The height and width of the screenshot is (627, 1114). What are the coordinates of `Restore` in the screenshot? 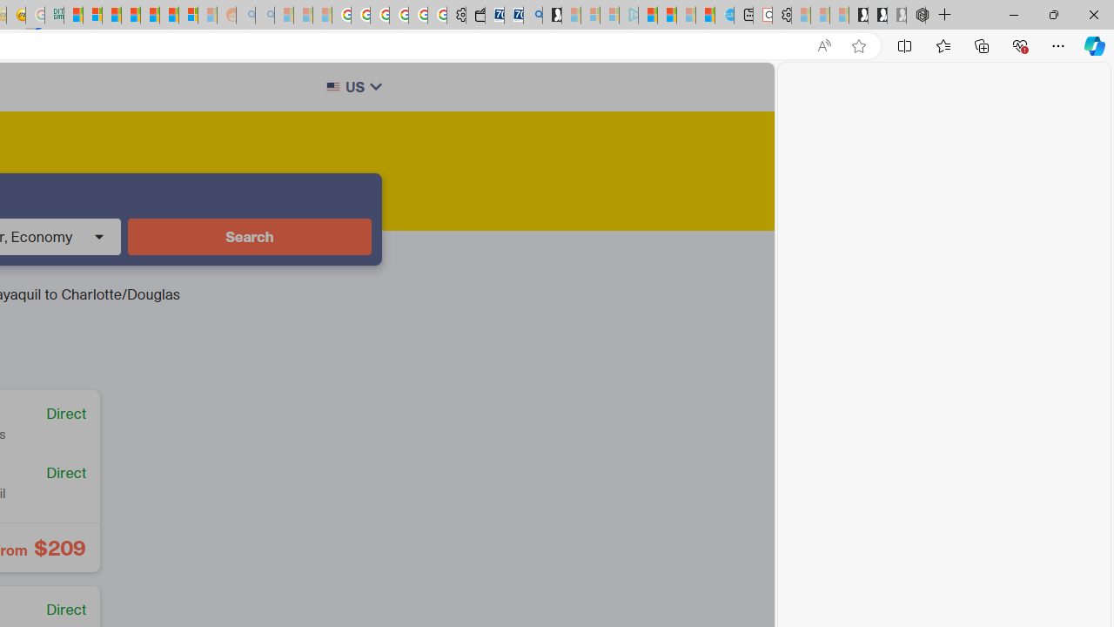 It's located at (1053, 14).